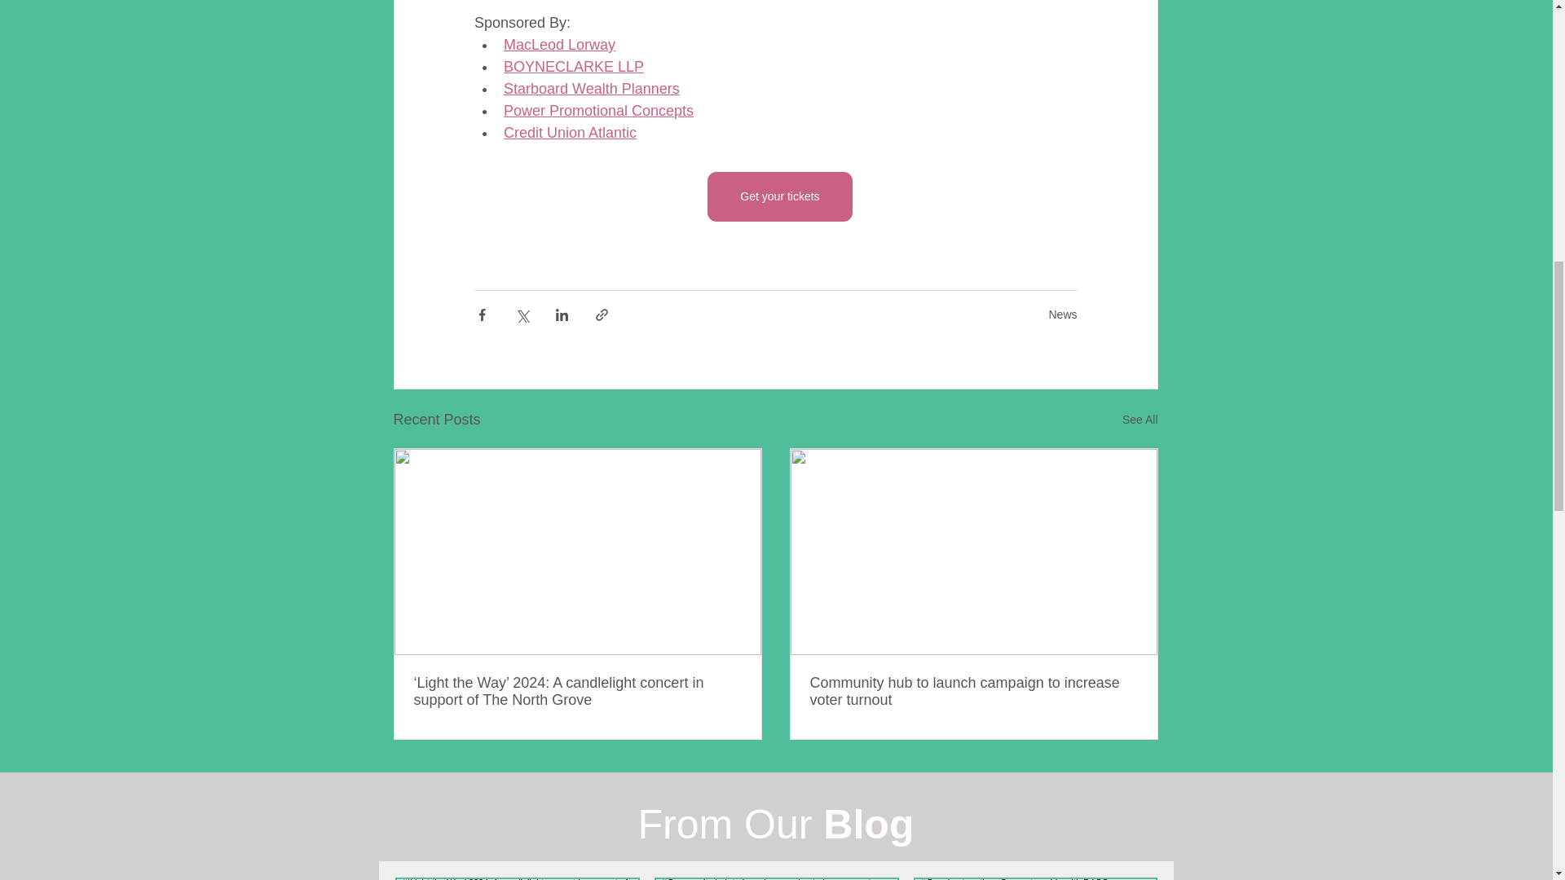 This screenshot has width=1565, height=880. Describe the element at coordinates (779, 196) in the screenshot. I see `Get your tickets` at that location.